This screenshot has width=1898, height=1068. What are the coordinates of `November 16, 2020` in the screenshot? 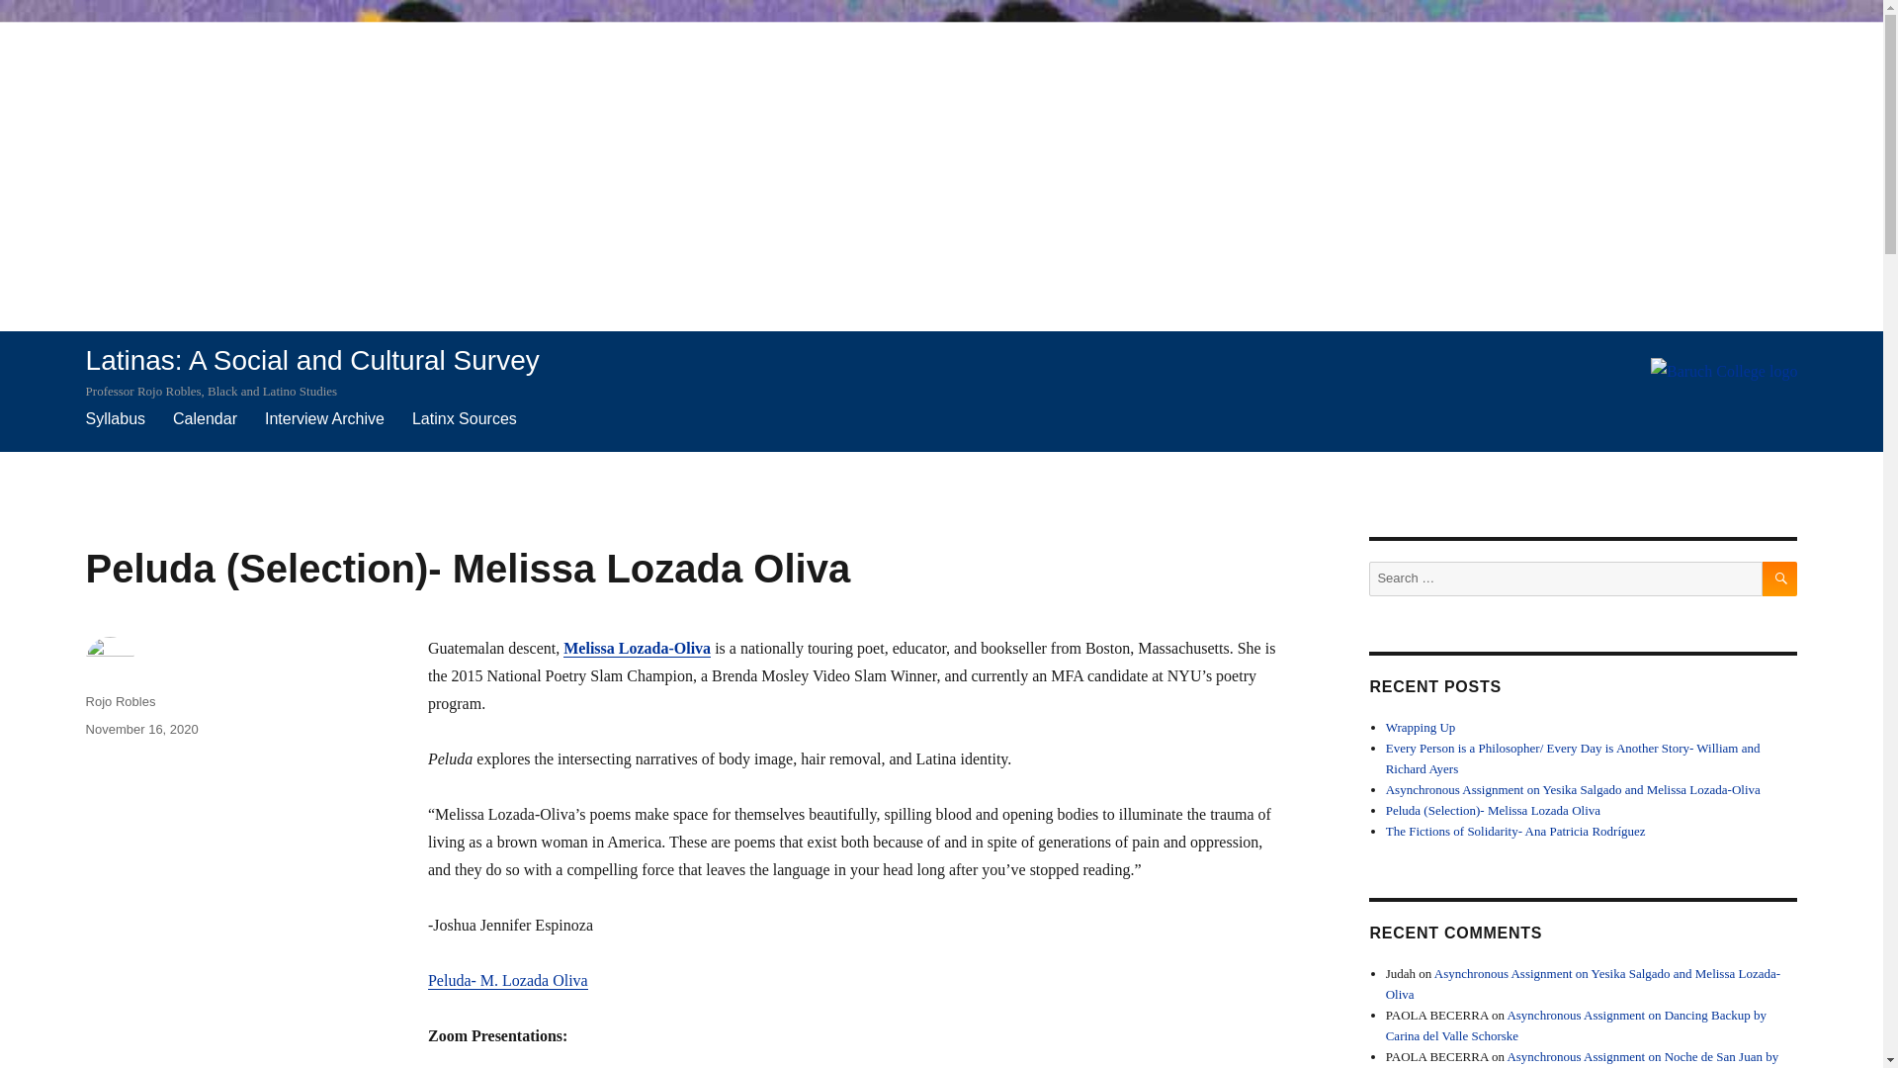 It's located at (142, 730).